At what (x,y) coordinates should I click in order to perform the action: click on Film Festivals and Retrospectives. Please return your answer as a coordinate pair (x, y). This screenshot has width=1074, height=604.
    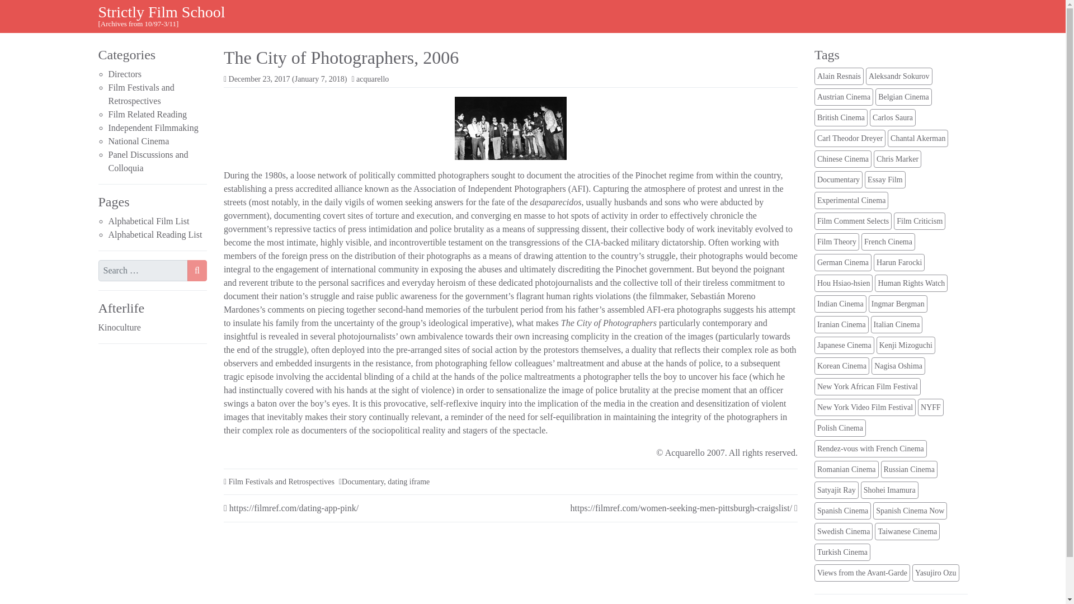
    Looking at the image, I should click on (281, 482).